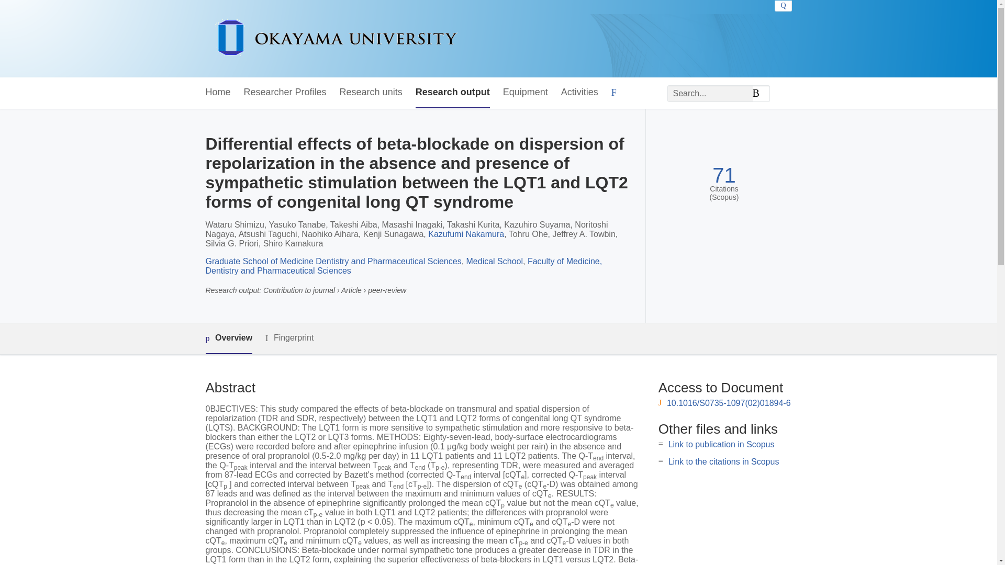  What do you see at coordinates (579, 93) in the screenshot?
I see `Activities` at bounding box center [579, 93].